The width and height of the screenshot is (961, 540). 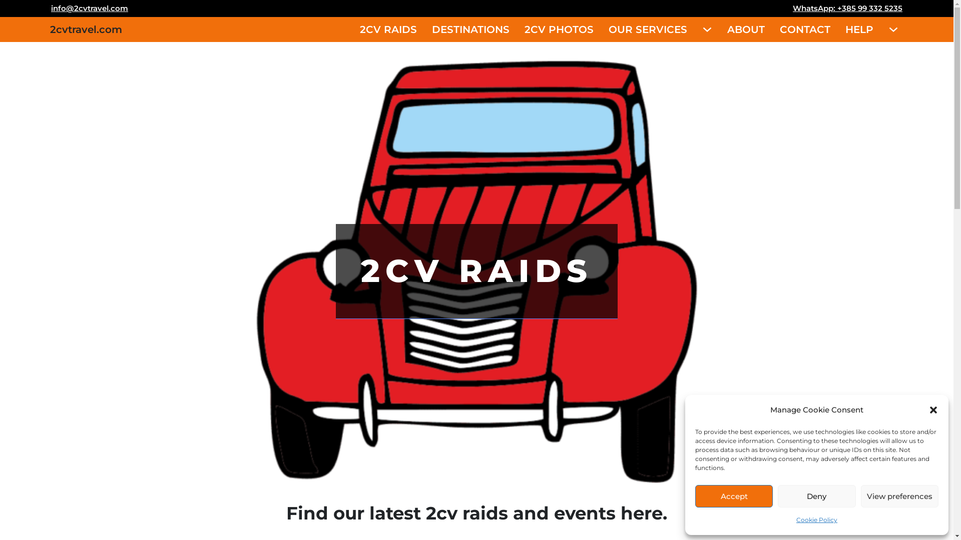 I want to click on Deny, so click(x=817, y=496).